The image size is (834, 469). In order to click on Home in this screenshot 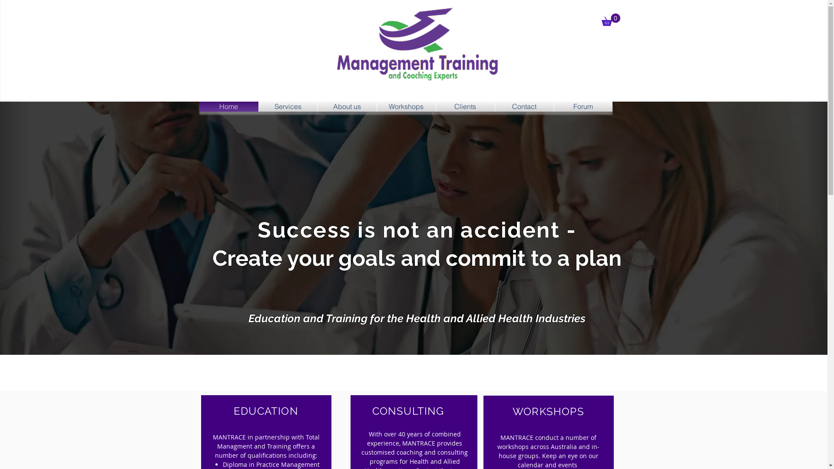, I will do `click(228, 107)`.